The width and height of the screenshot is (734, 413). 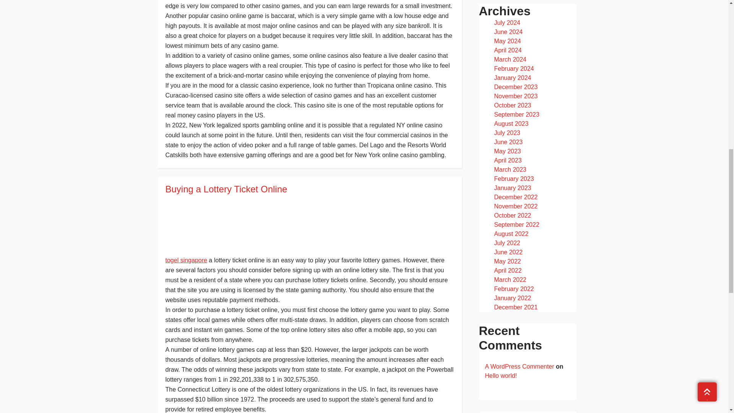 I want to click on June 2023, so click(x=508, y=142).